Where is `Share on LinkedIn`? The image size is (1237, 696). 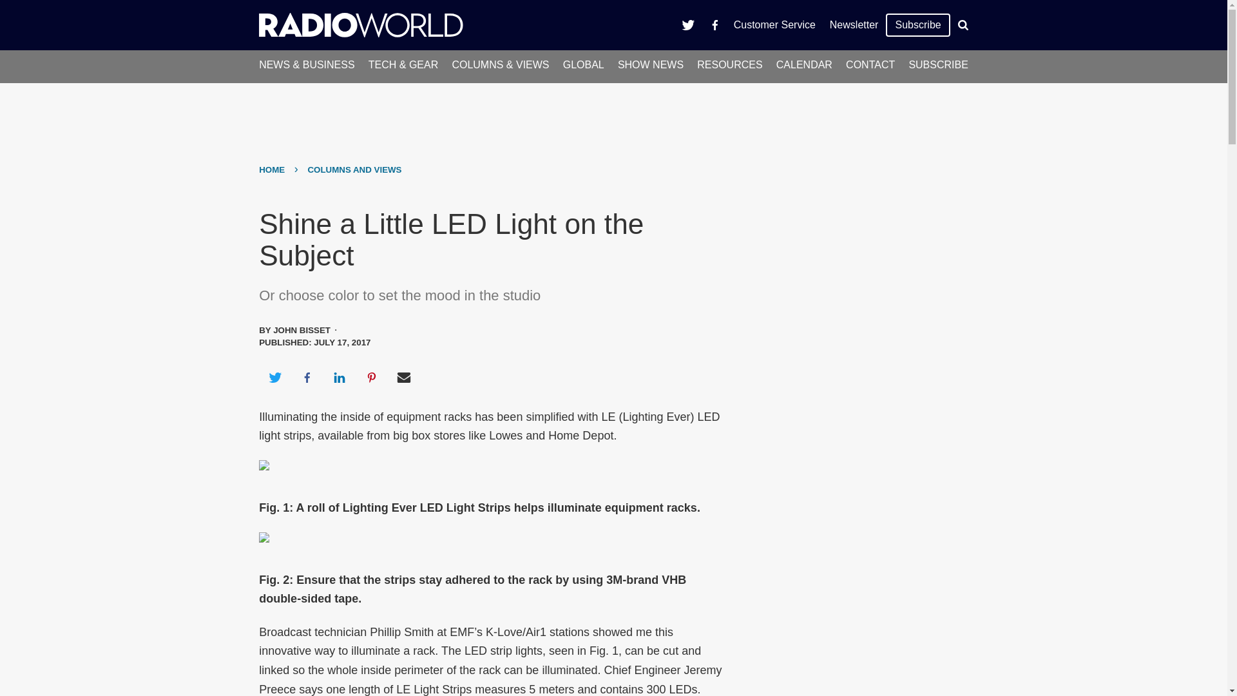
Share on LinkedIn is located at coordinates (339, 378).